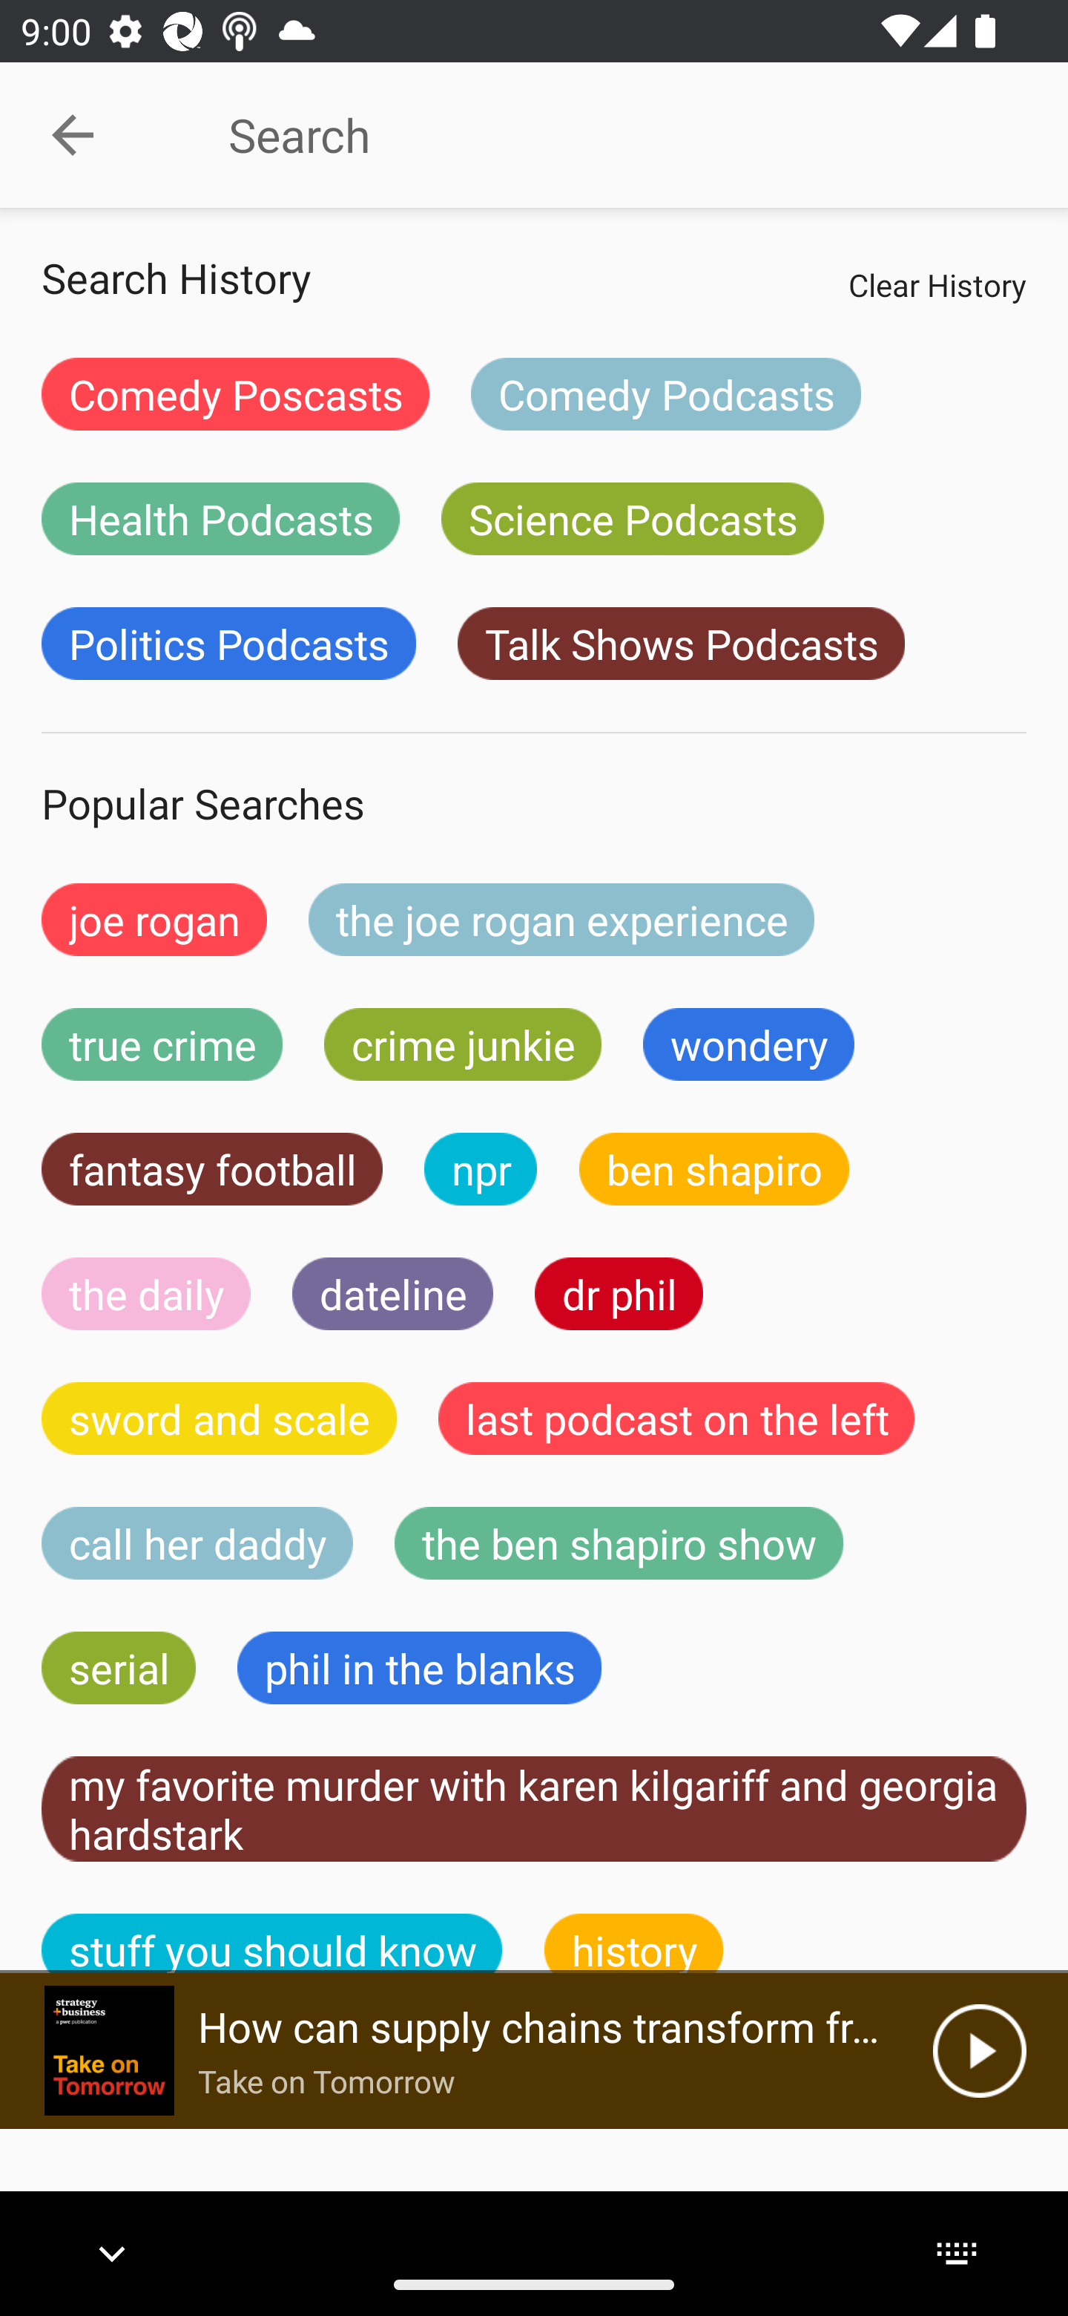  Describe the element at coordinates (418, 1667) in the screenshot. I see `phil in the blanks` at that location.